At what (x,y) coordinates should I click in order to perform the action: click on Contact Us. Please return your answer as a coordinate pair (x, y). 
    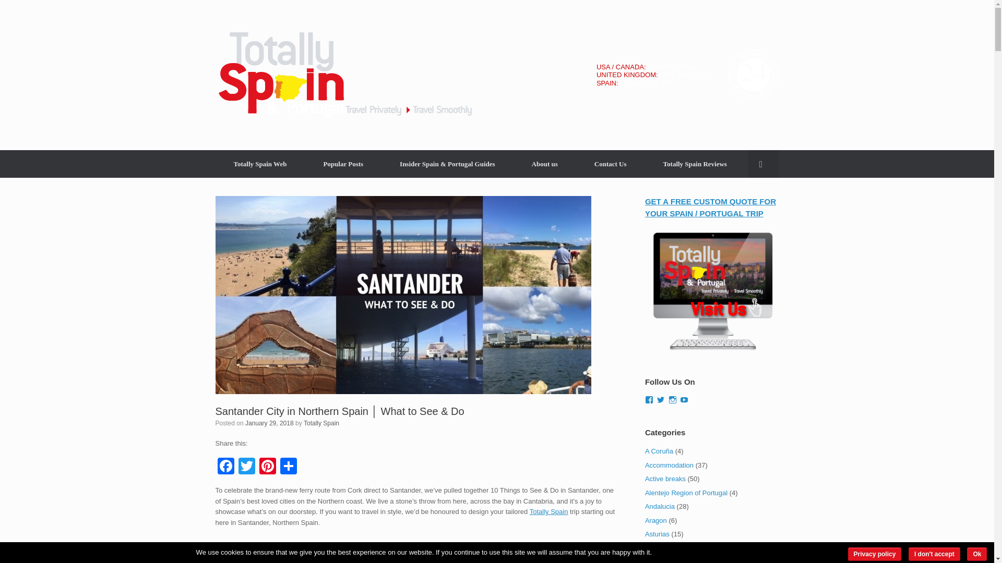
    Looking at the image, I should click on (611, 164).